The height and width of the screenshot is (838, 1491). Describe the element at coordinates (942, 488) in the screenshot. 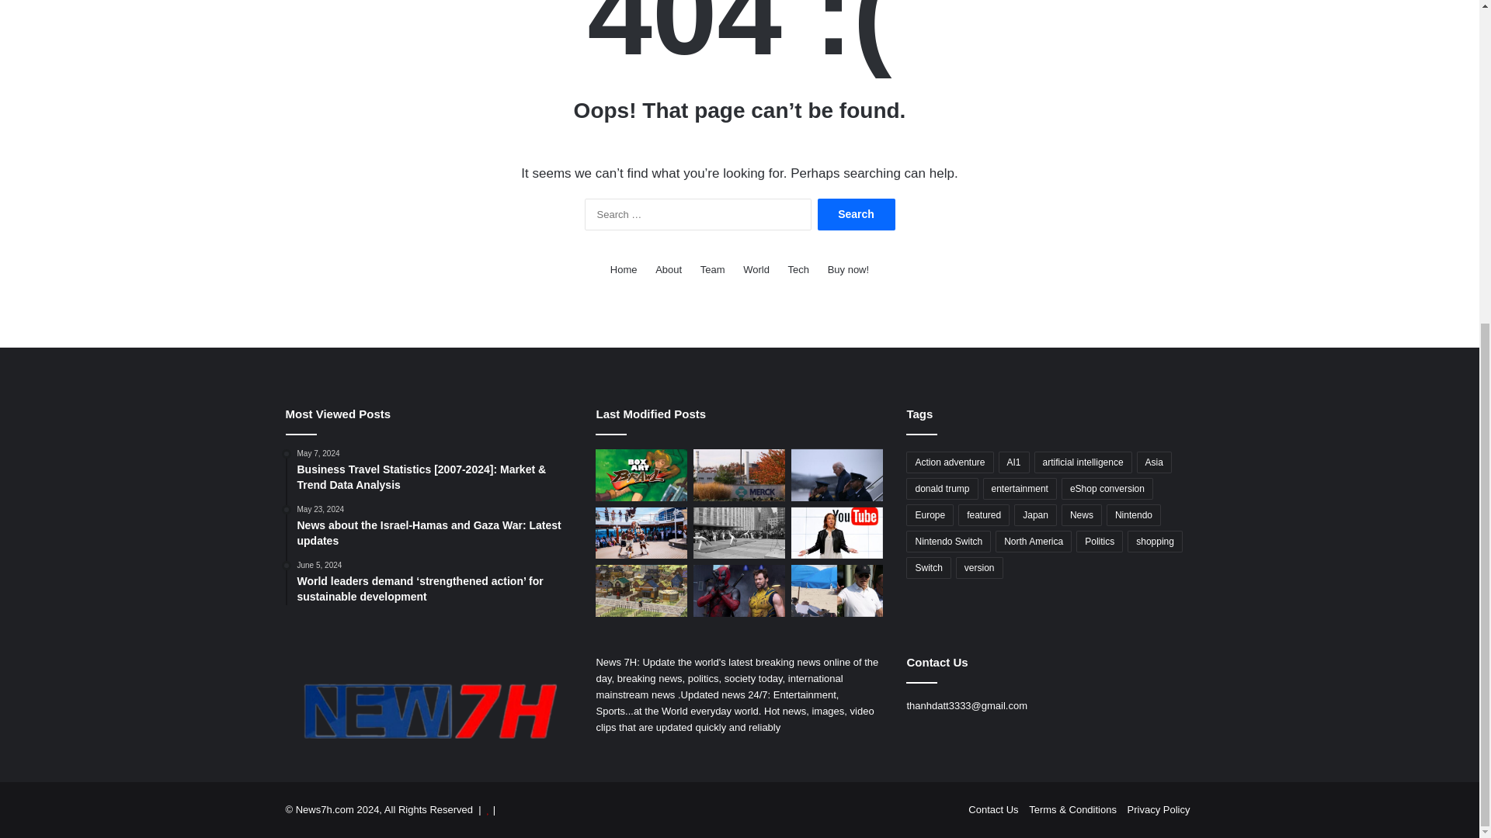

I see `donald trump` at that location.